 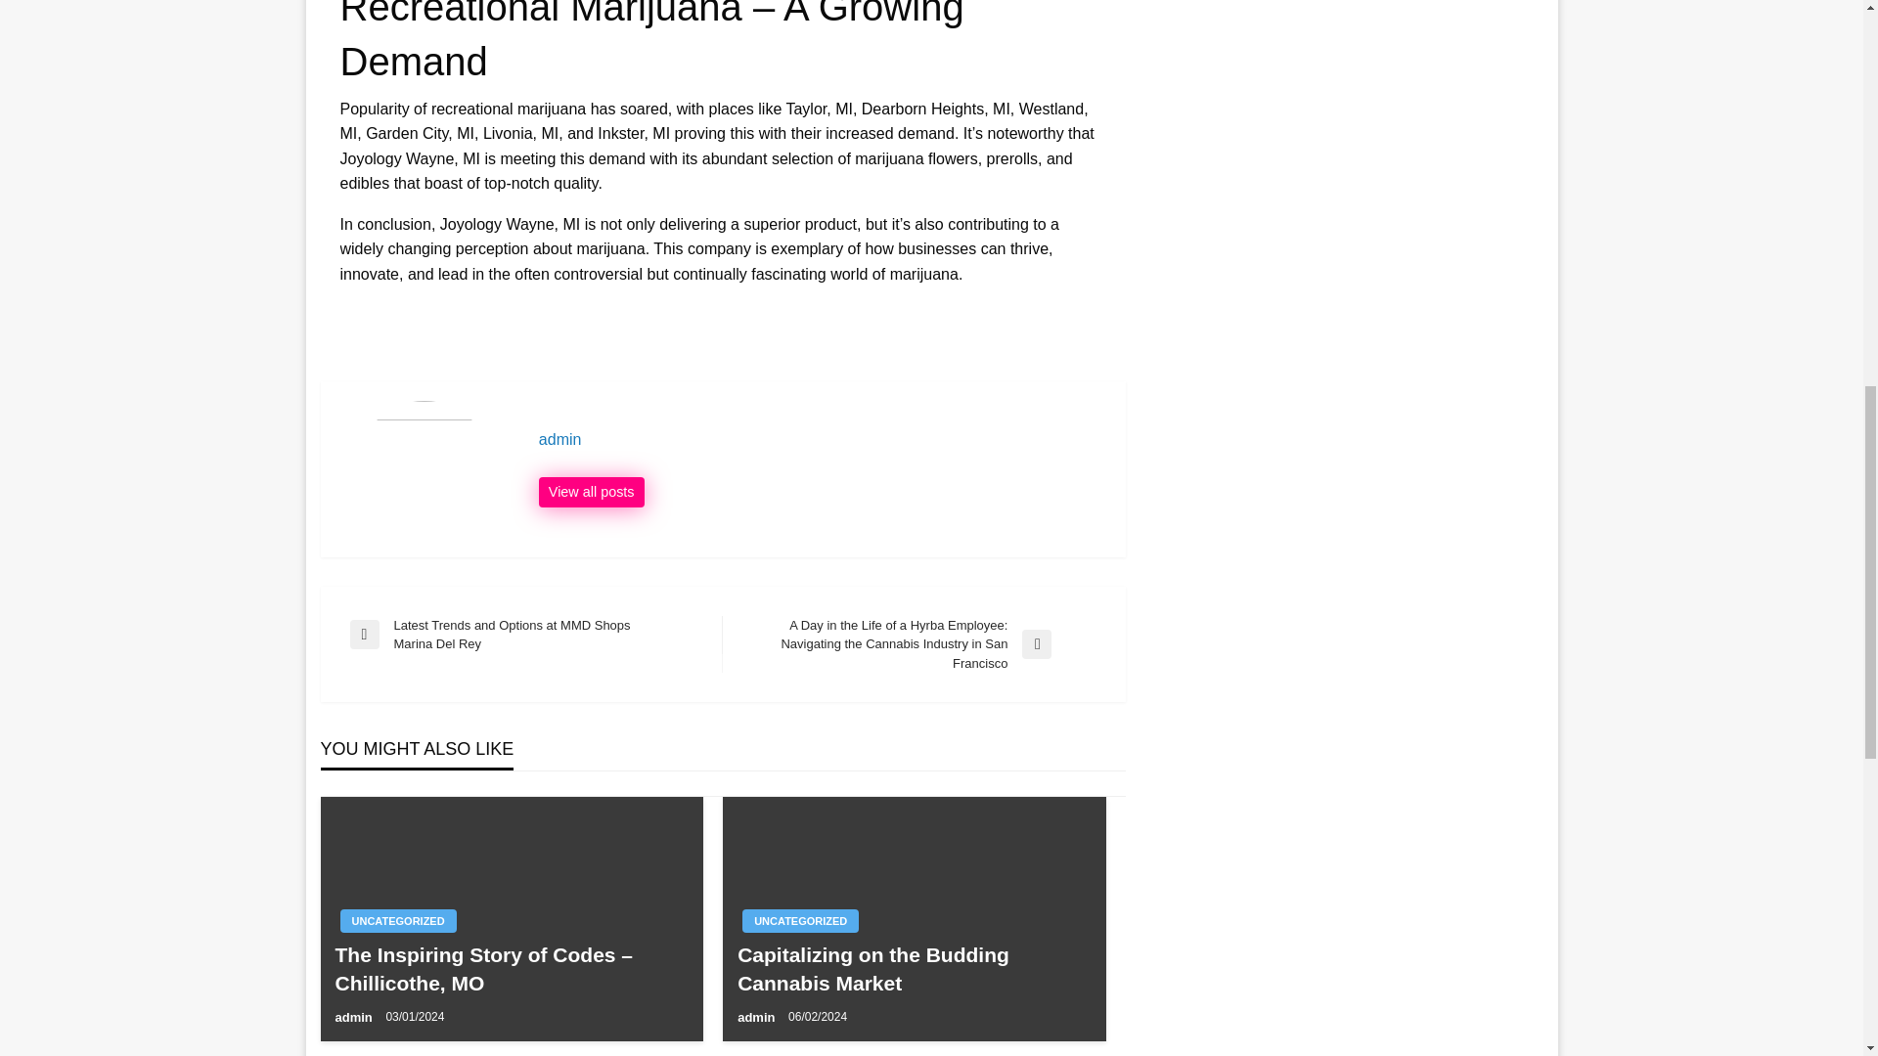 I want to click on admin, so click(x=758, y=1017).